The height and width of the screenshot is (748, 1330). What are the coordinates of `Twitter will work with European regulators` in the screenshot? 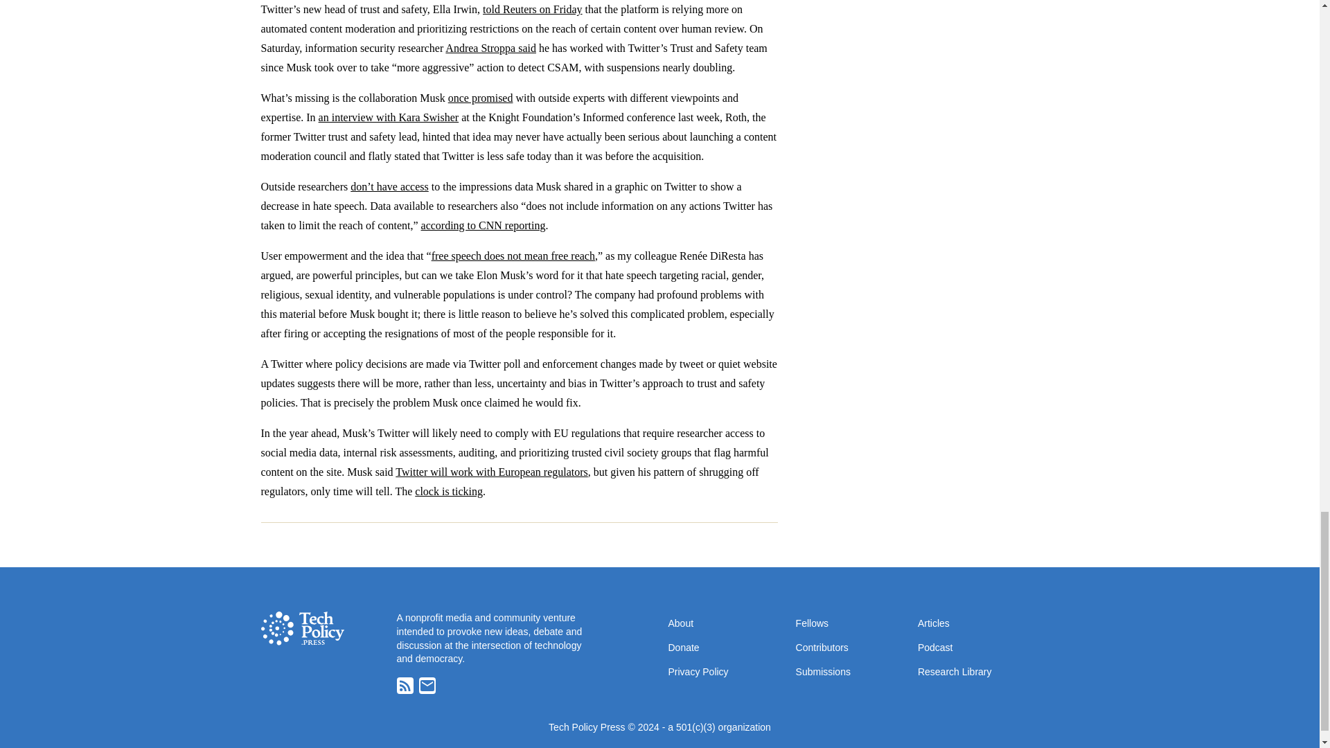 It's located at (491, 472).